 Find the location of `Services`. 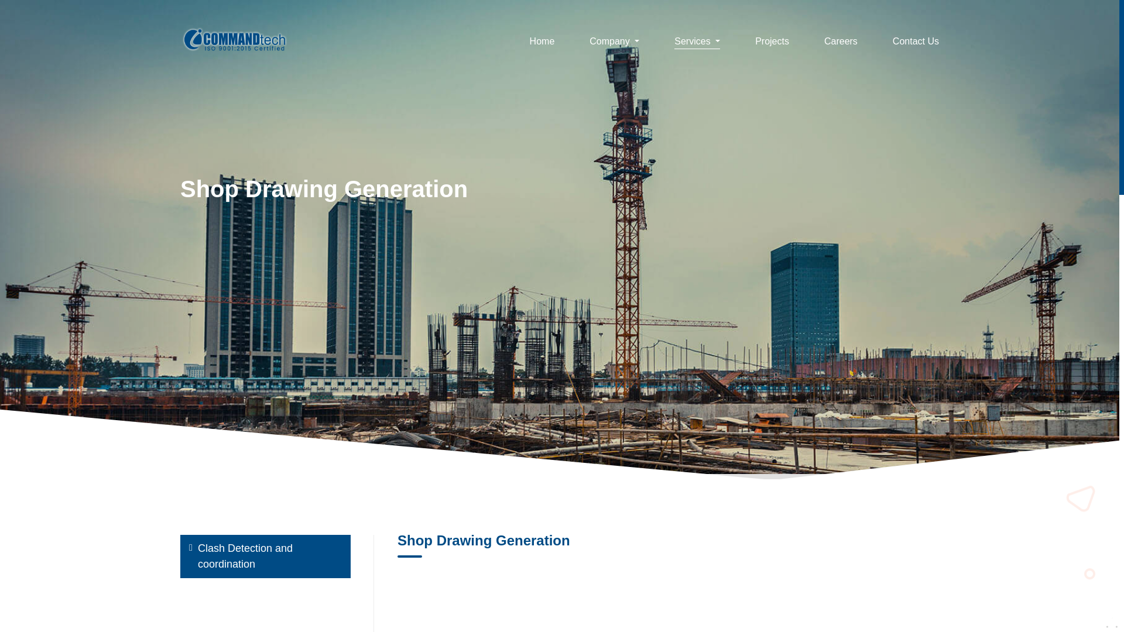

Services is located at coordinates (697, 43).